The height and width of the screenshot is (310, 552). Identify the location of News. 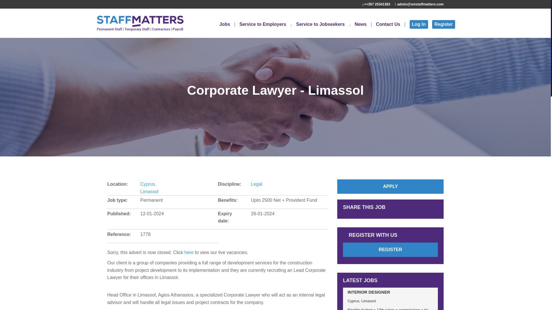
(363, 30).